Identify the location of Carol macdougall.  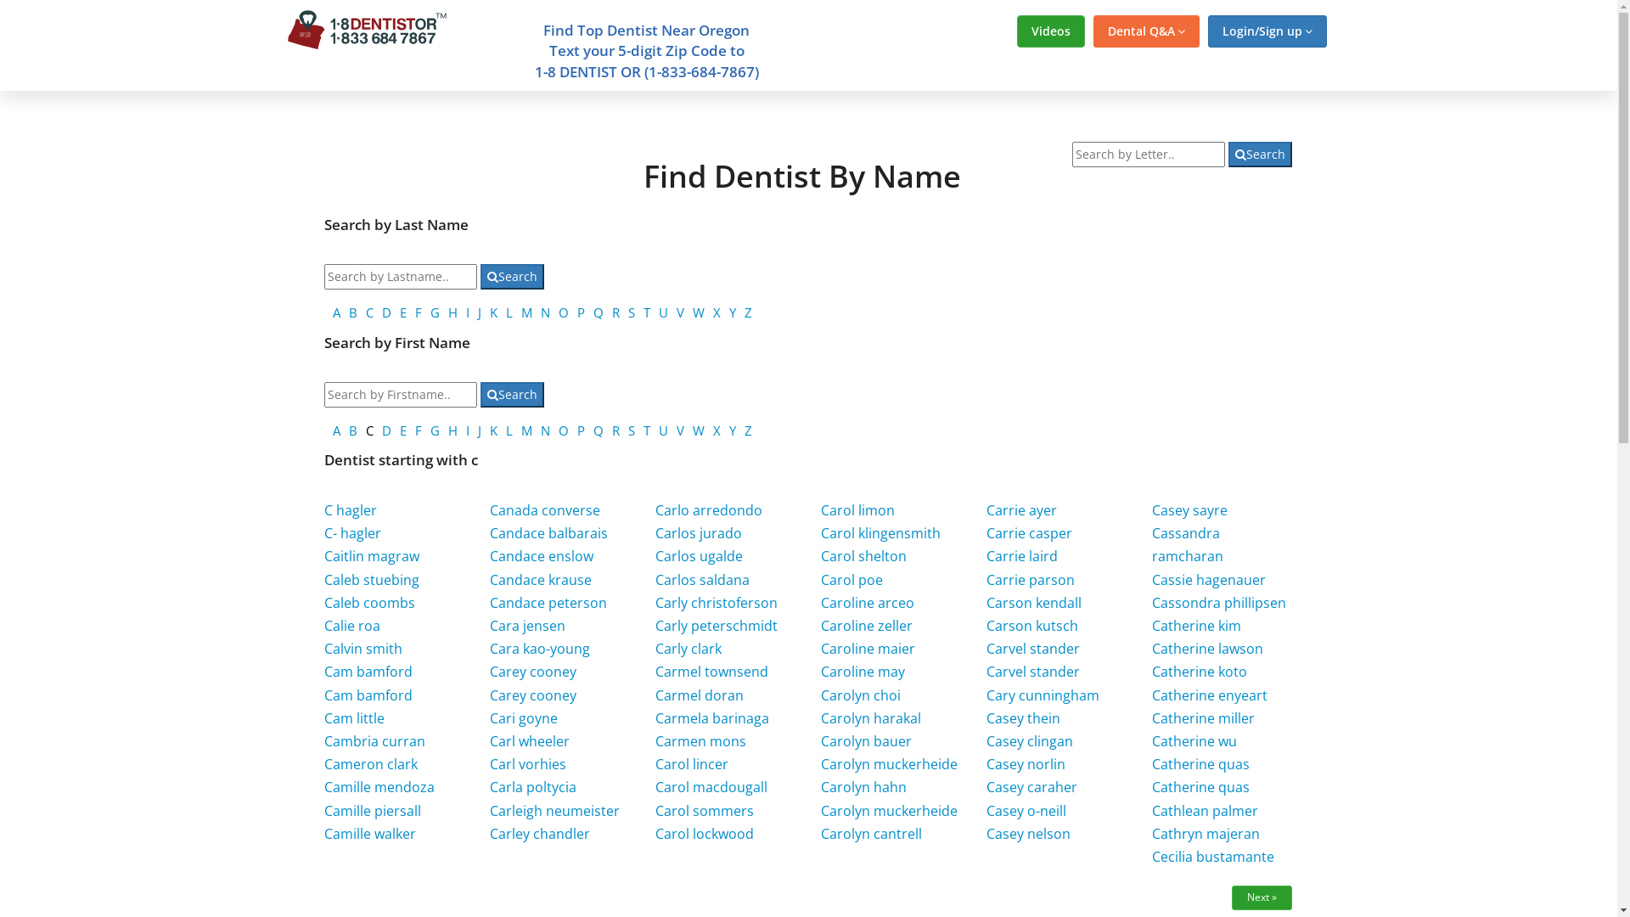
(711, 787).